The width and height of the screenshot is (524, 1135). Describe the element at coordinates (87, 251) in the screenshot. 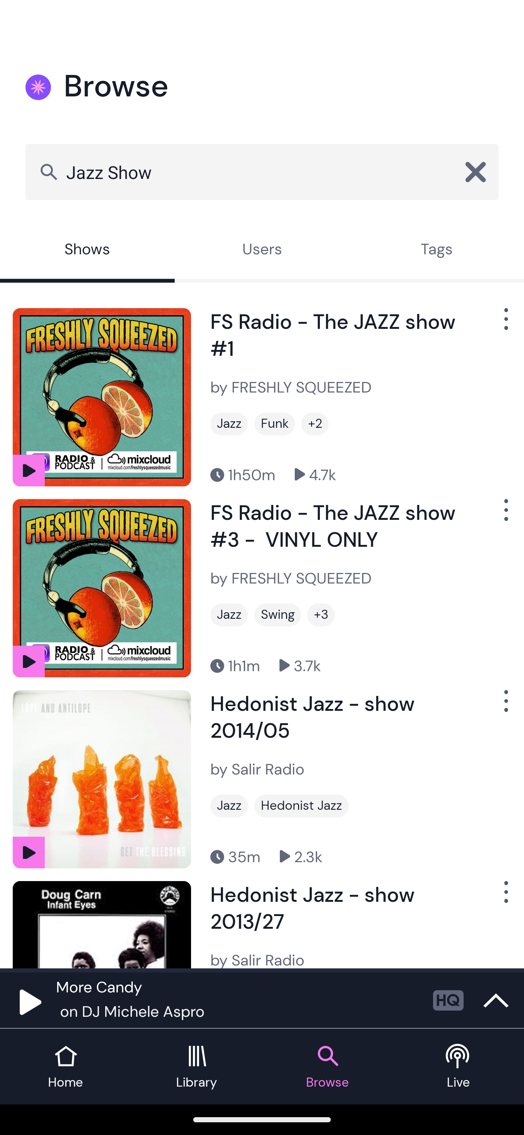

I see `Shows` at that location.